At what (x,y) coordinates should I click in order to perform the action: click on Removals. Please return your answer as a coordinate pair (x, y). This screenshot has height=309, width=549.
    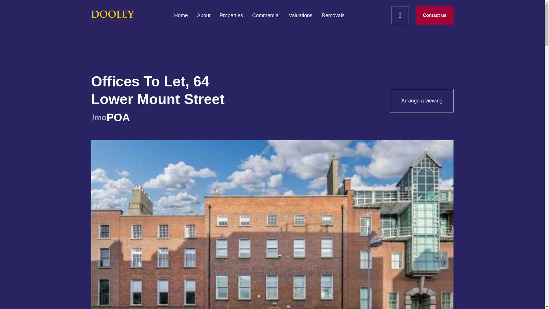
    Looking at the image, I should click on (333, 15).